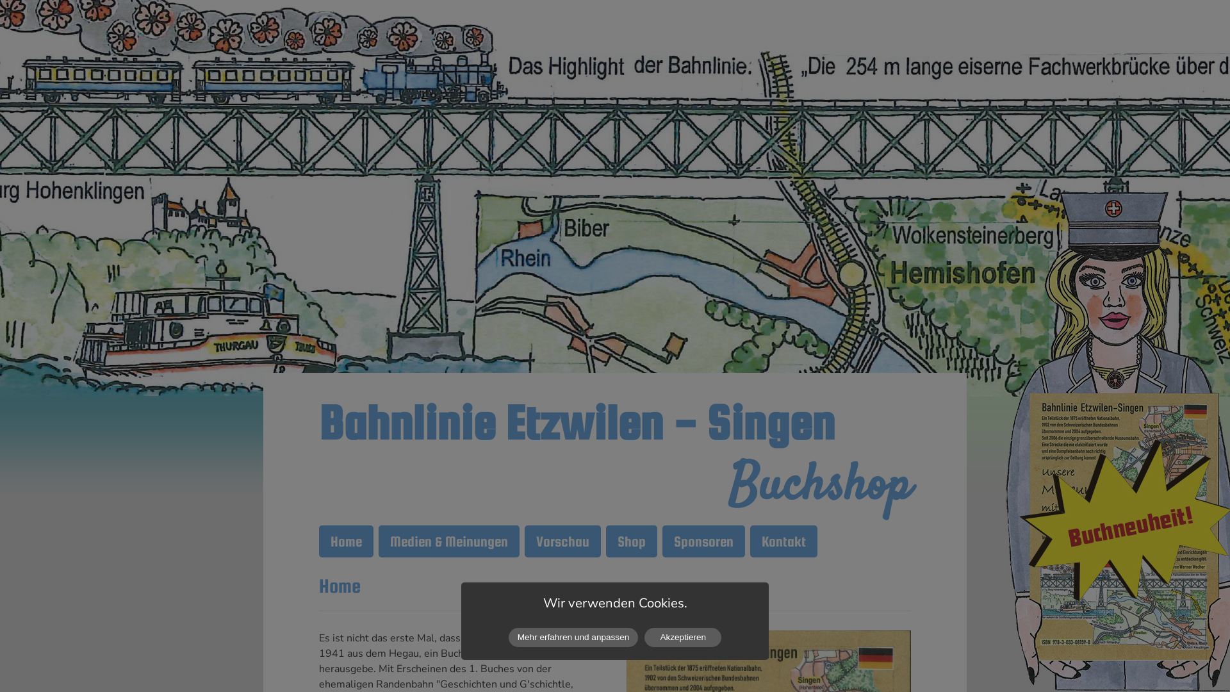 The image size is (1230, 692). Describe the element at coordinates (449, 541) in the screenshot. I see `Medien & Meinungen` at that location.